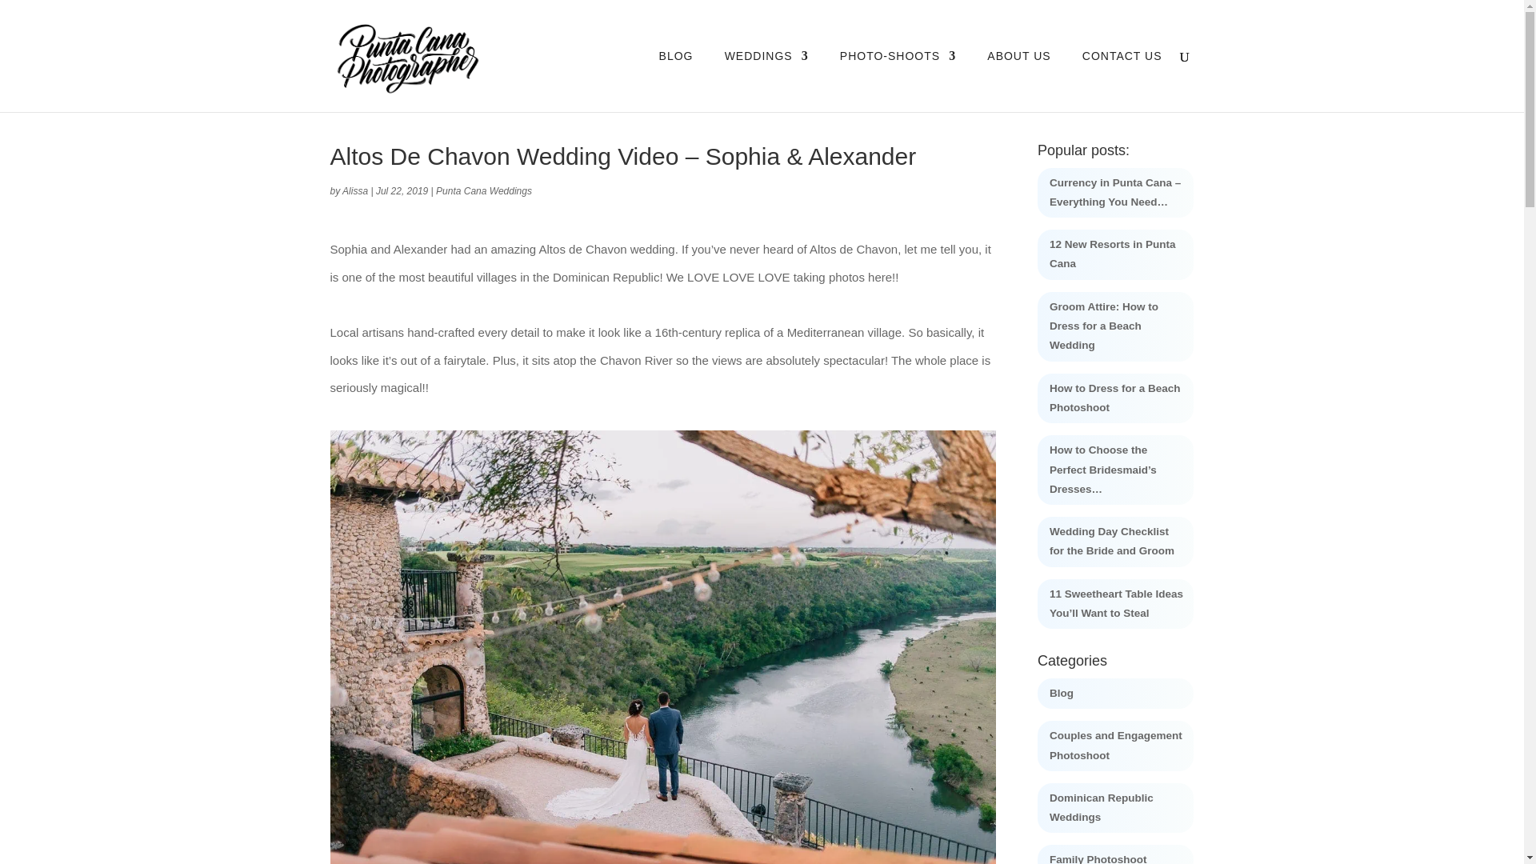 This screenshot has width=1536, height=864. I want to click on Posts by Alissa, so click(355, 191).